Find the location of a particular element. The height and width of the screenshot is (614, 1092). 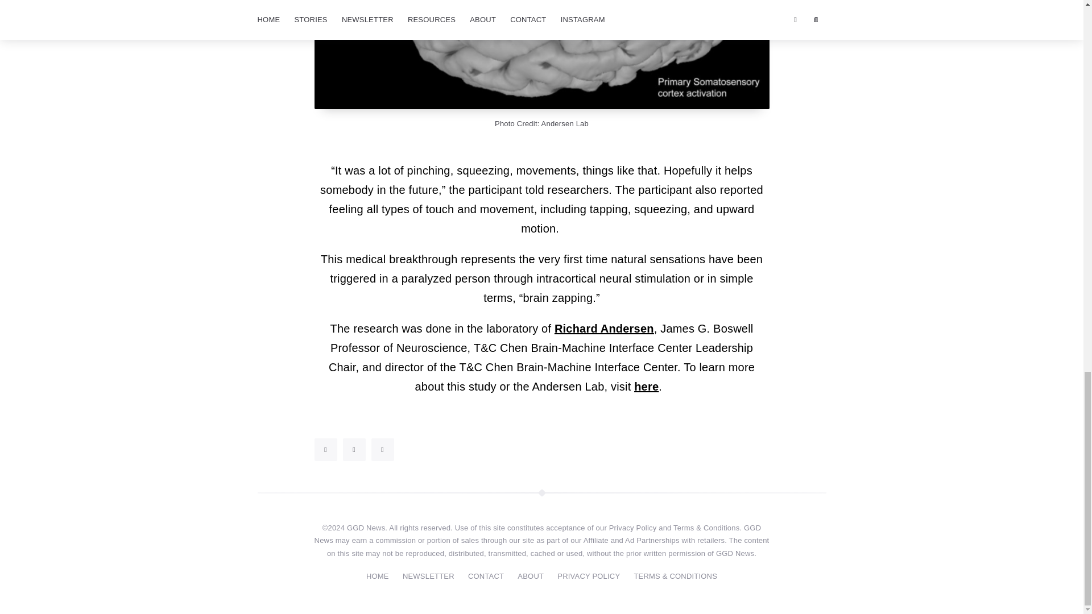

Share on Twitter is located at coordinates (325, 450).